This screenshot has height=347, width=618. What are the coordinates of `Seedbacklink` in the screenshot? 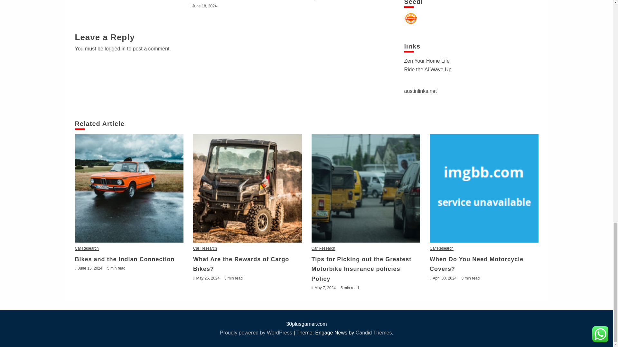 It's located at (411, 18).